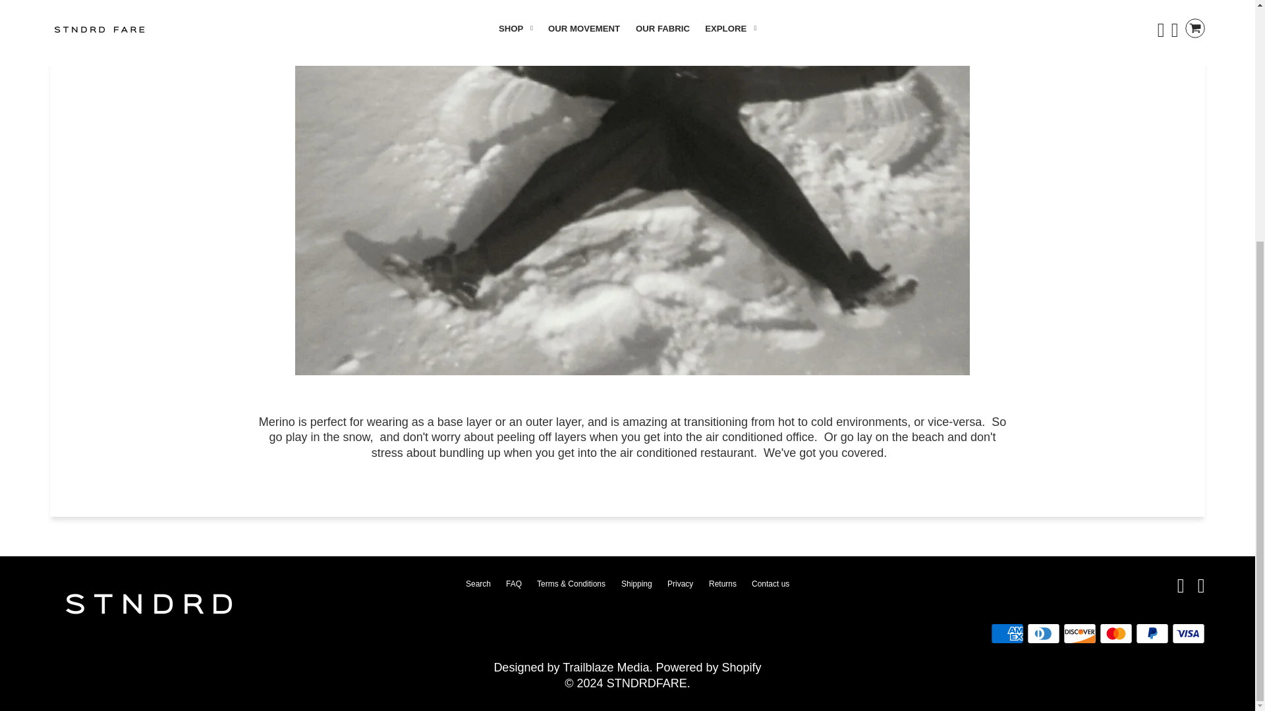  What do you see at coordinates (1152, 633) in the screenshot?
I see `PayPal` at bounding box center [1152, 633].